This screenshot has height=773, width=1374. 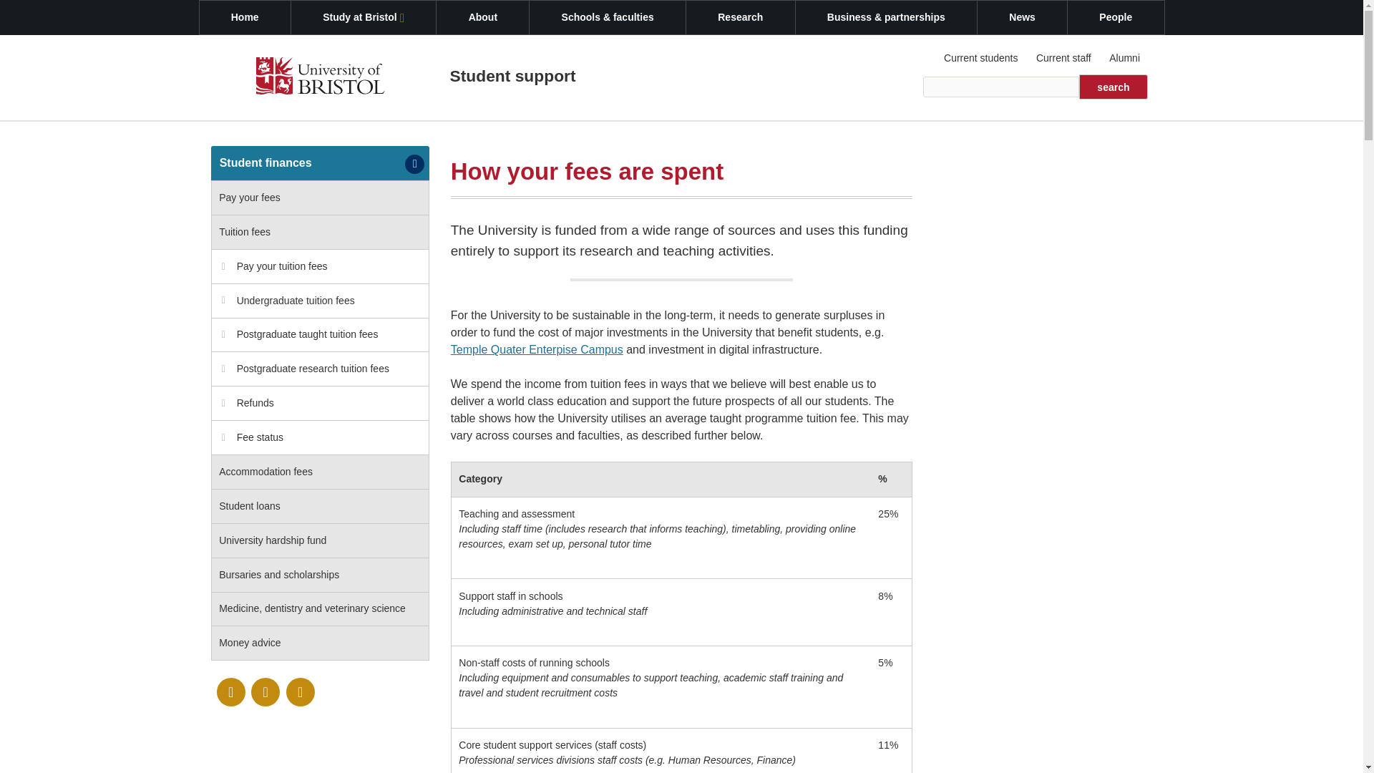 I want to click on Pay your fees, so click(x=320, y=198).